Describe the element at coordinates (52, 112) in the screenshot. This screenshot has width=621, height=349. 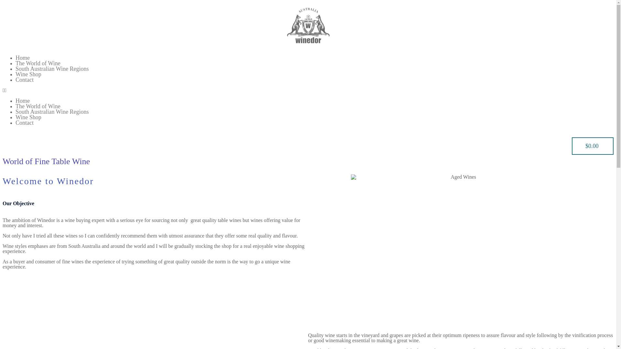
I see `South Australian Wine Regions` at that location.